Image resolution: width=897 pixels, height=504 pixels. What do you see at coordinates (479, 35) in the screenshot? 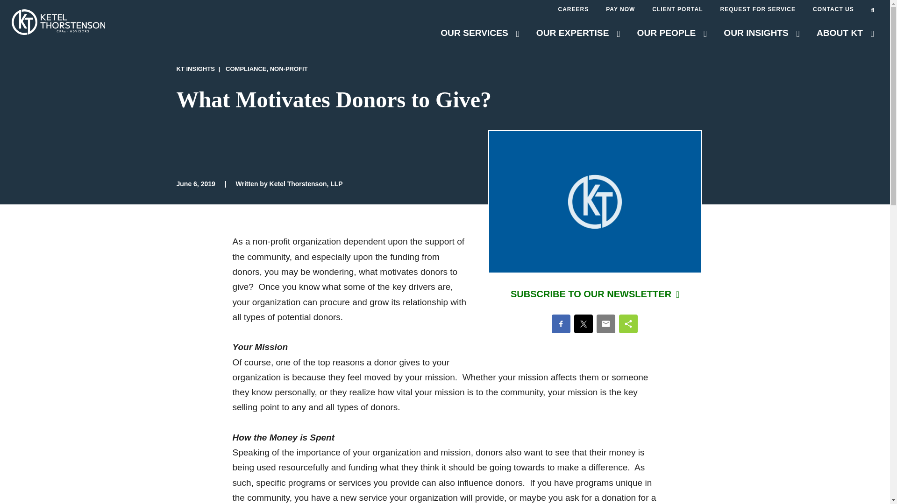
I see `OUR SERVICES` at bounding box center [479, 35].